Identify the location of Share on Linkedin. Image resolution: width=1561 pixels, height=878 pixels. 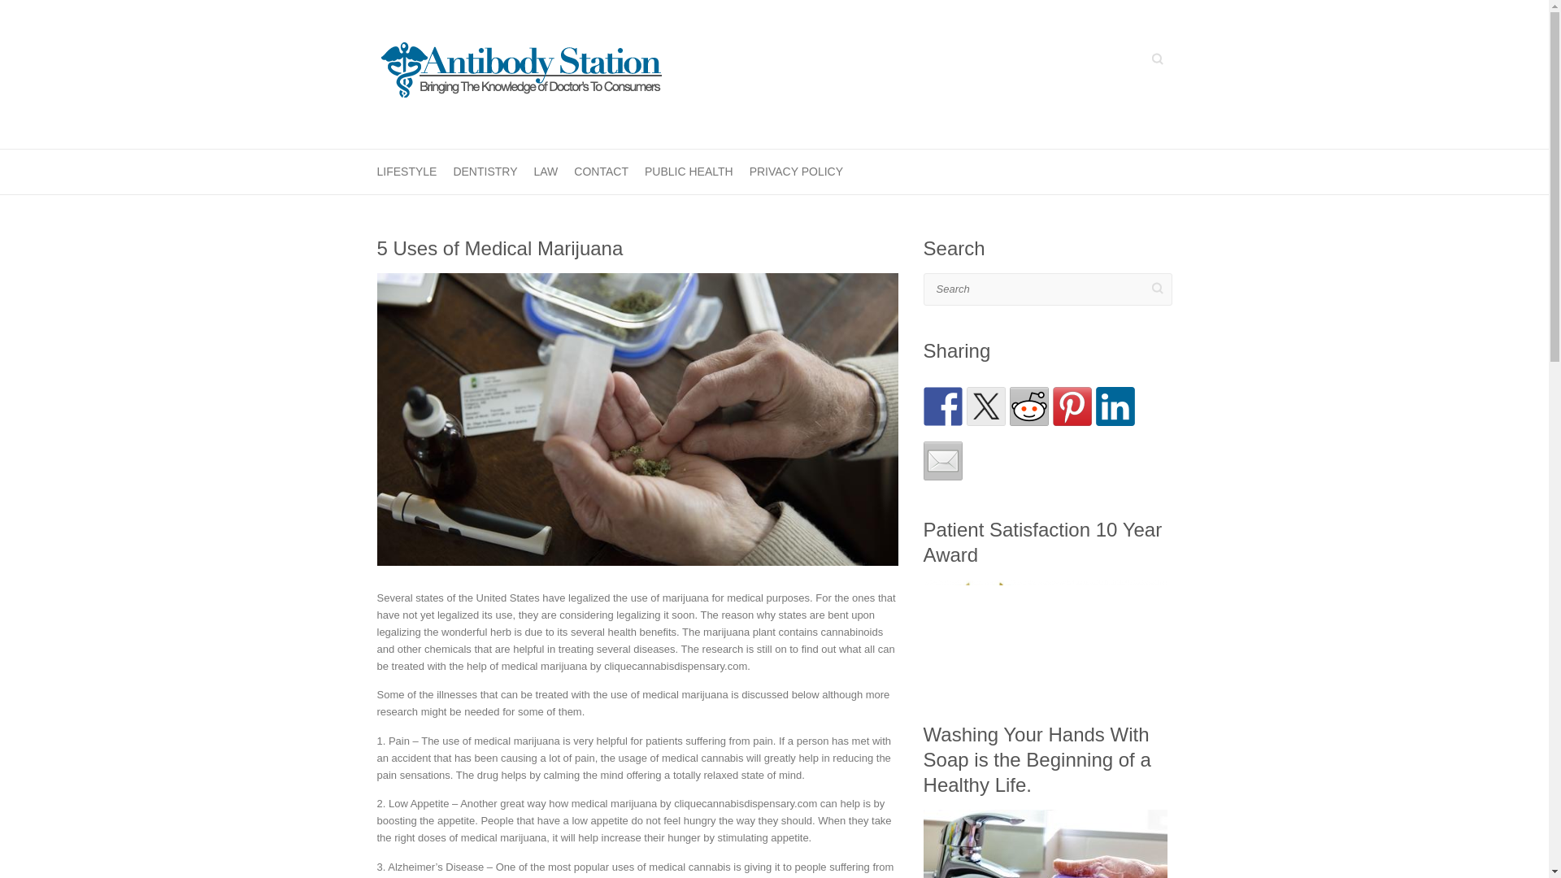
(1115, 406).